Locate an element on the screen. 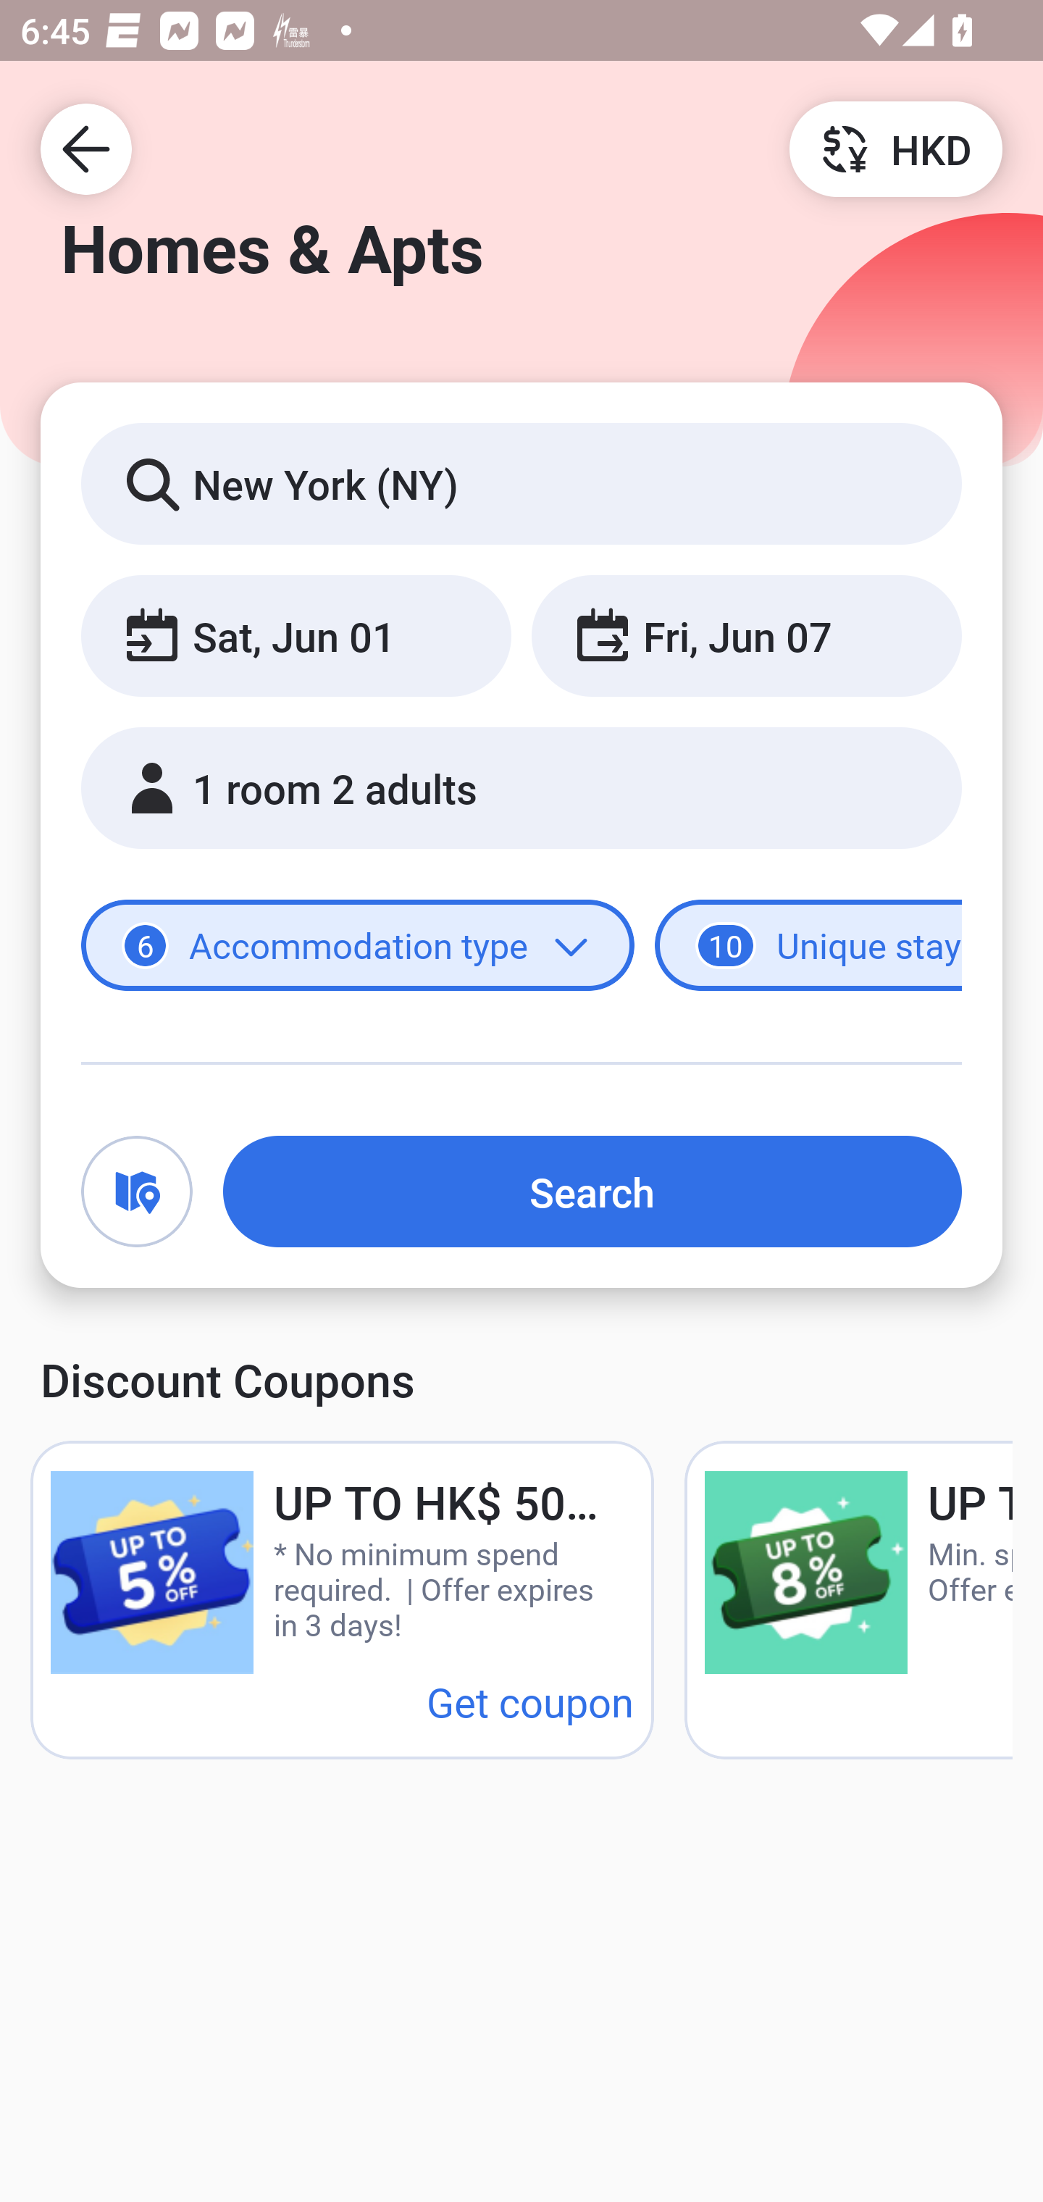  10 Unique stays is located at coordinates (808, 946).